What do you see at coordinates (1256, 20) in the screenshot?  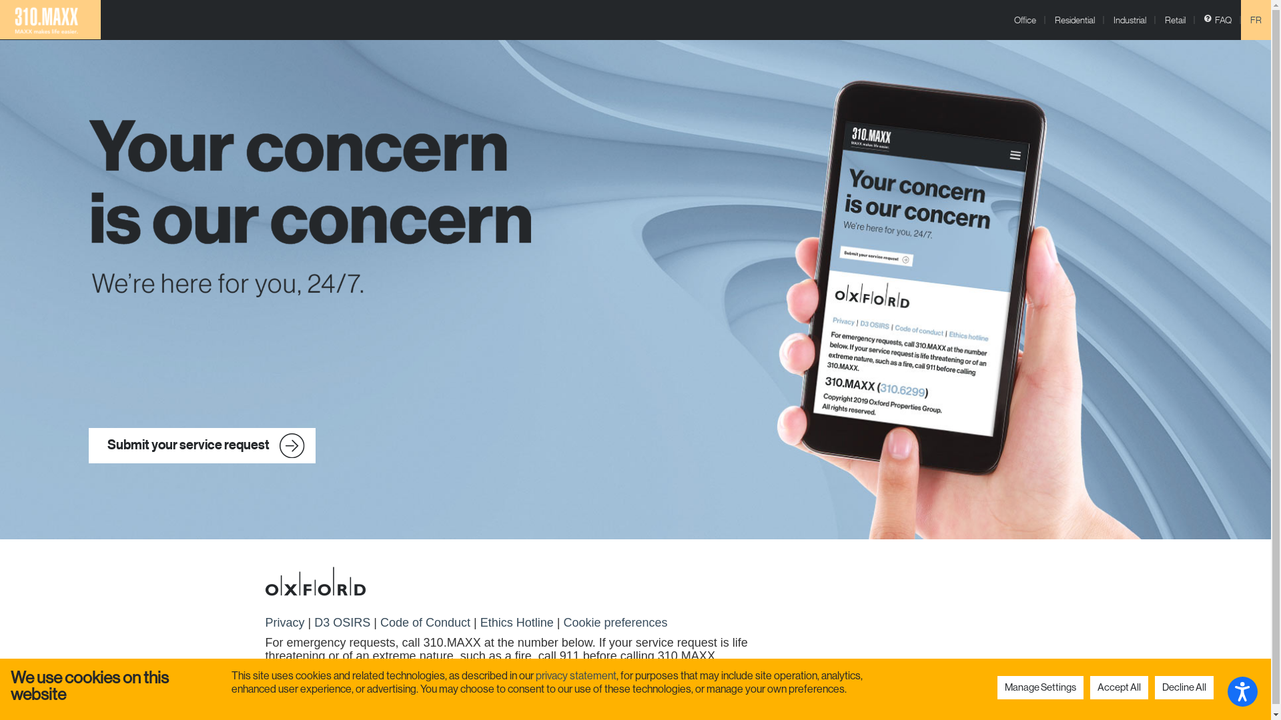 I see `FR` at bounding box center [1256, 20].